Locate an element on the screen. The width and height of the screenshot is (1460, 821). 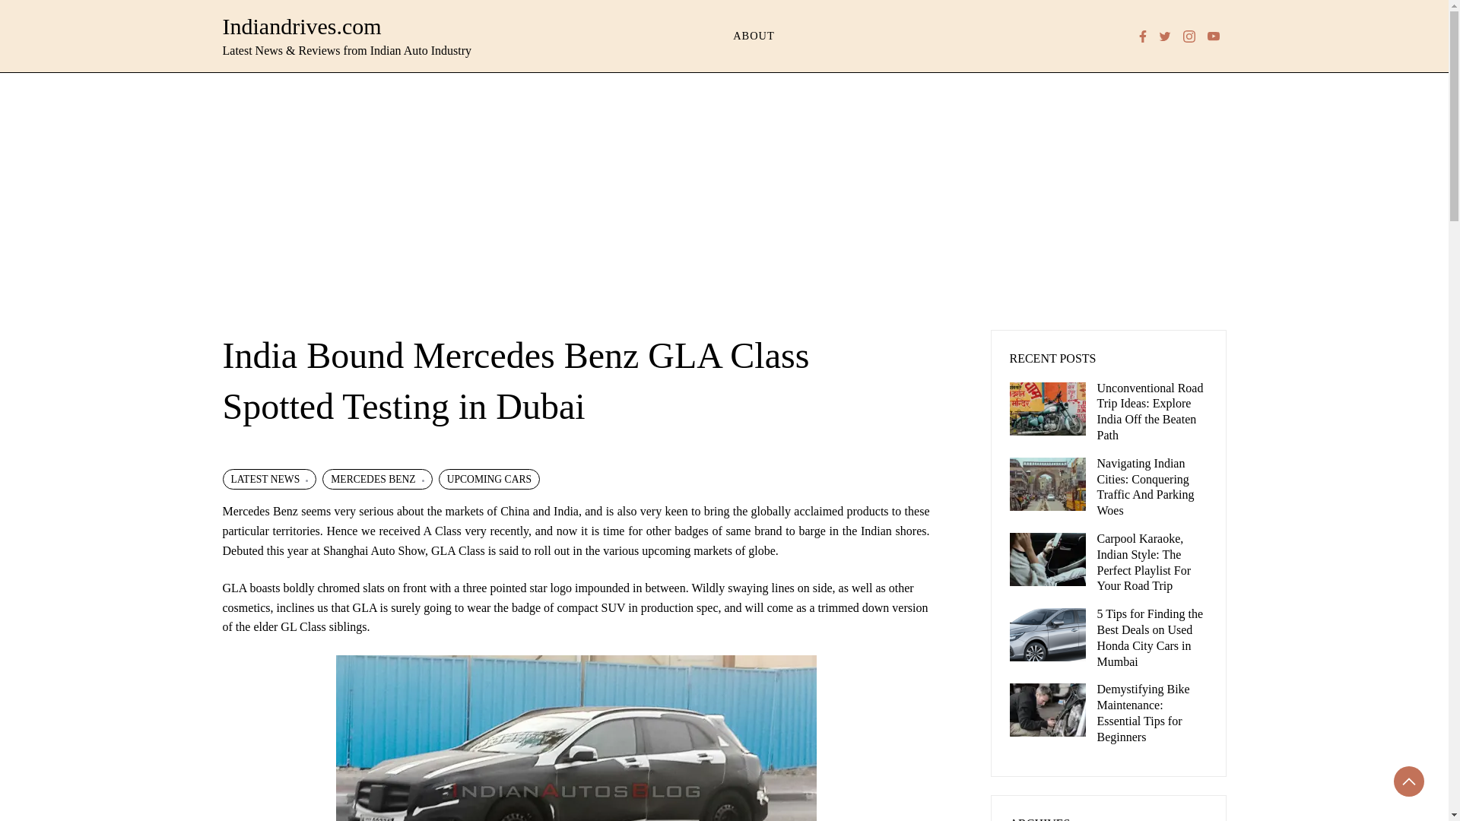
UPCOMING CARS is located at coordinates (490, 479).